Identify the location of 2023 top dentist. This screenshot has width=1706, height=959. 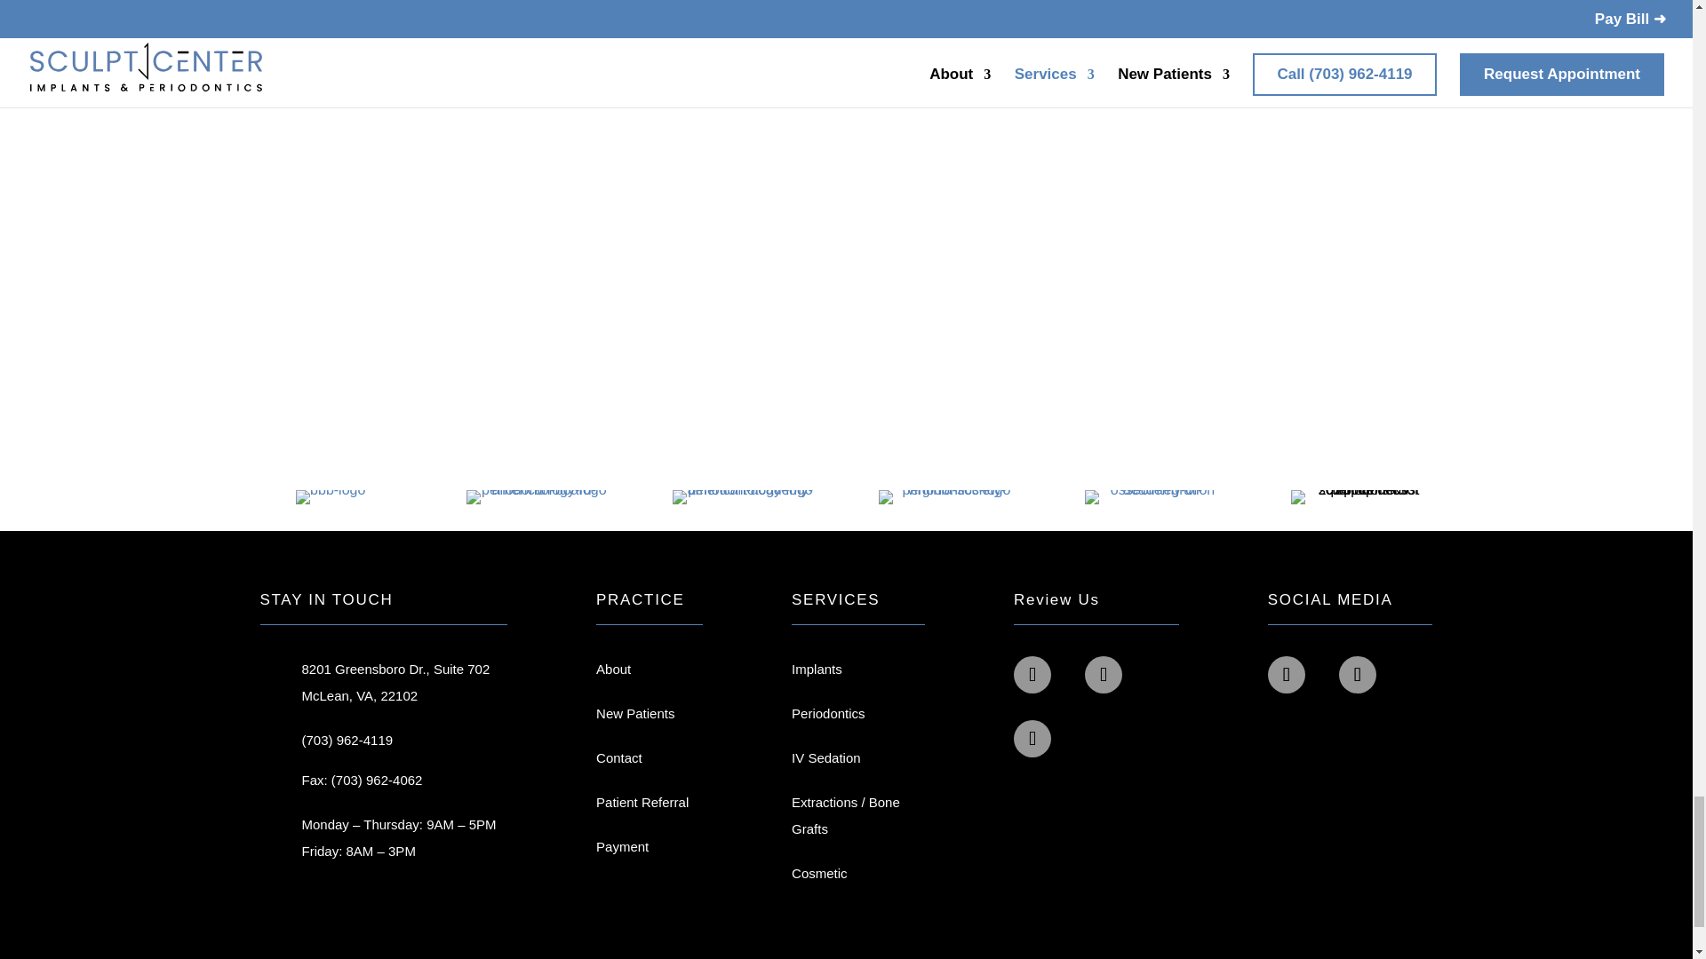
(1361, 497).